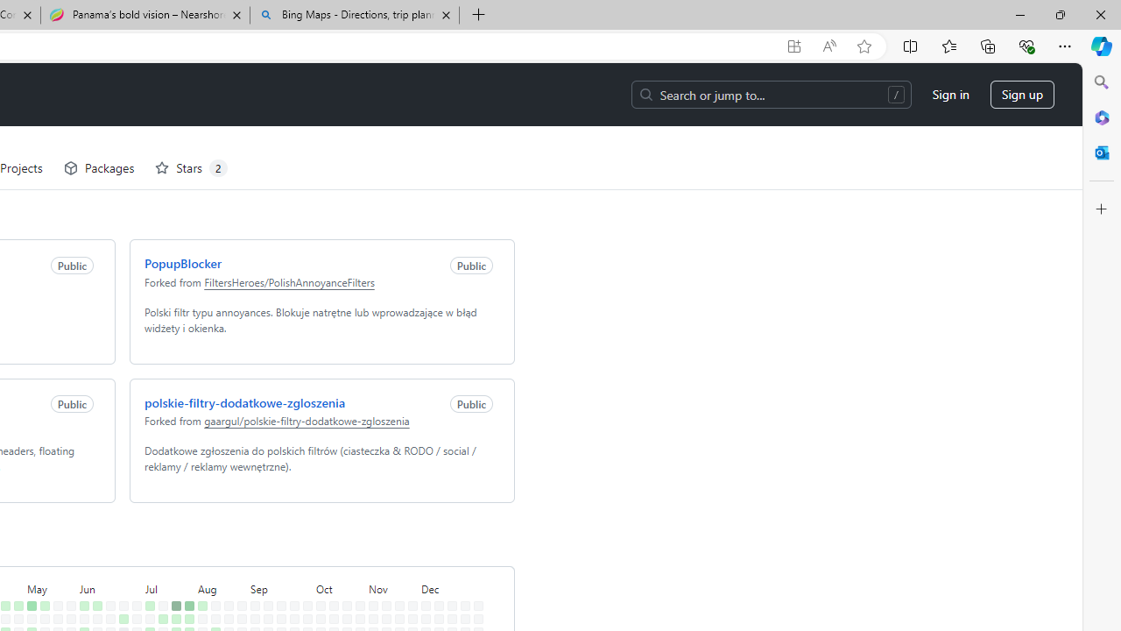 The image size is (1121, 631). I want to click on 2 contributions on June 4th., so click(81, 569).